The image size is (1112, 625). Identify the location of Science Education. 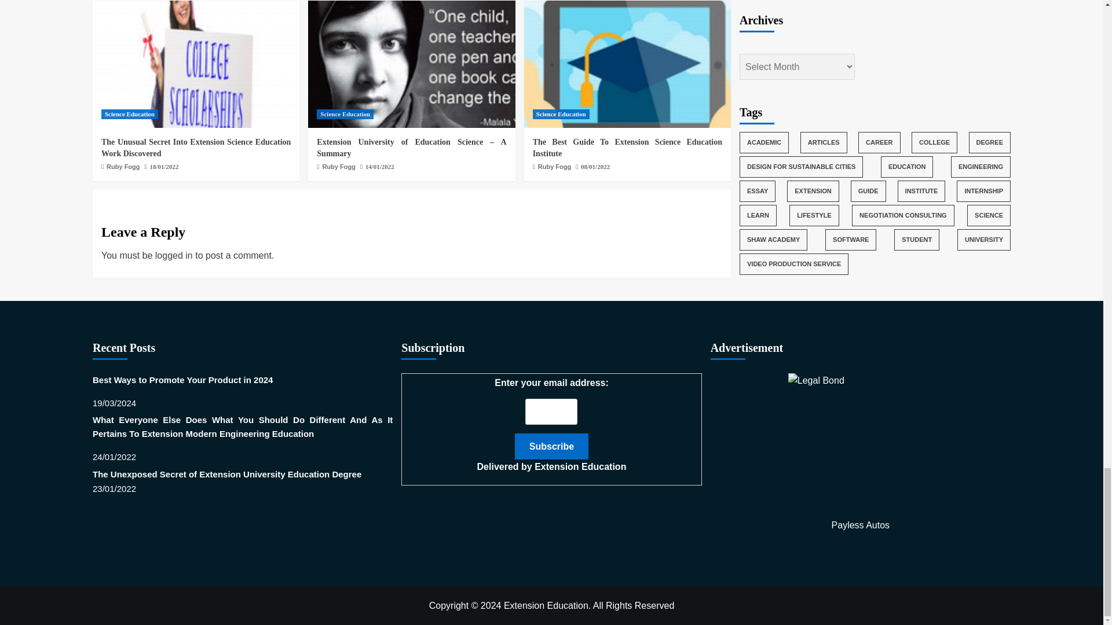
(345, 115).